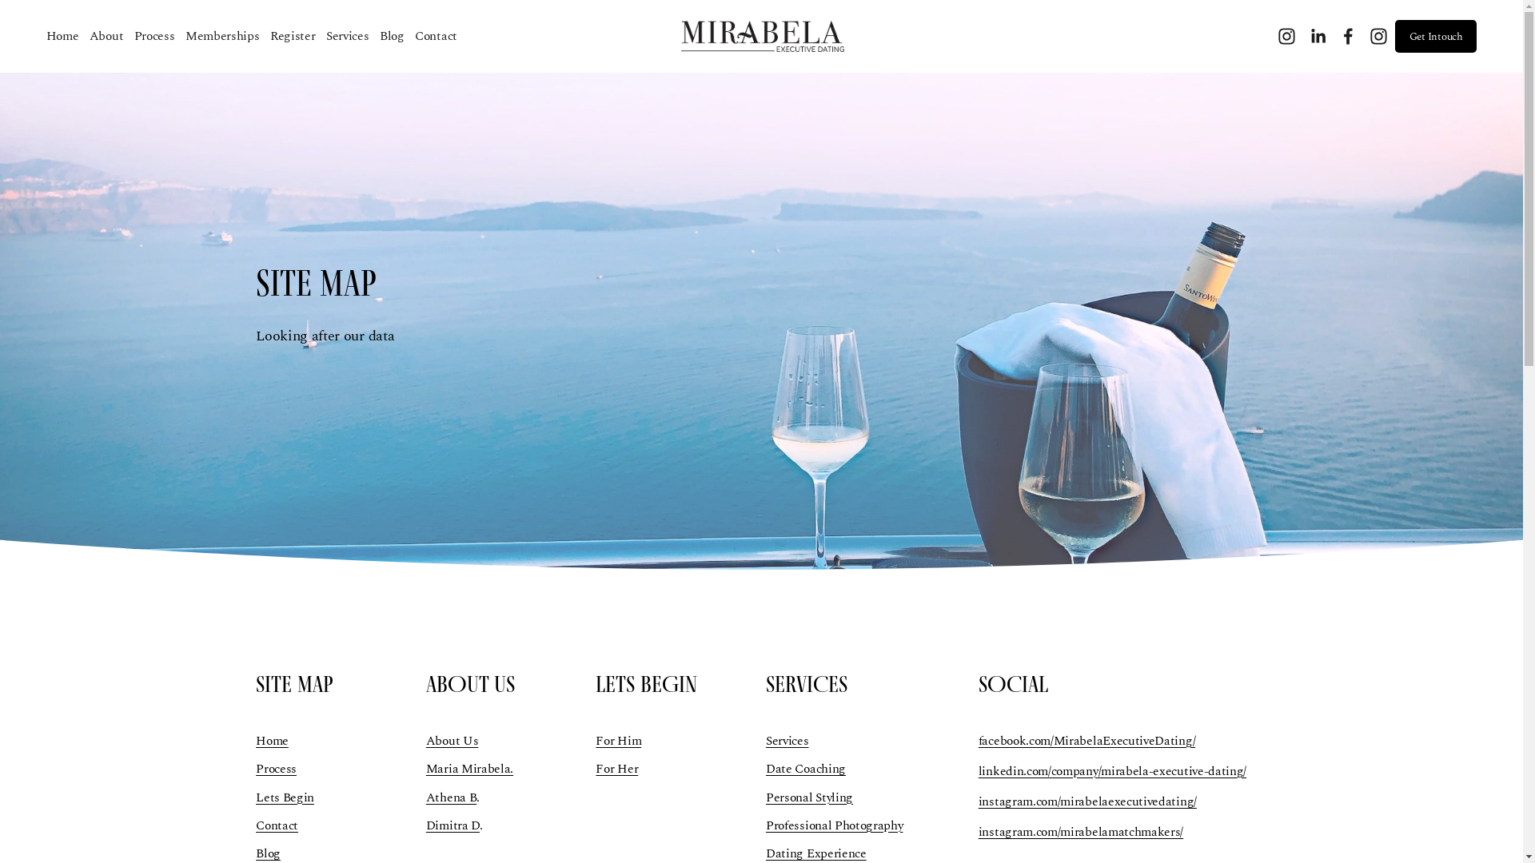 This screenshot has height=863, width=1535. Describe the element at coordinates (106, 36) in the screenshot. I see `About` at that location.